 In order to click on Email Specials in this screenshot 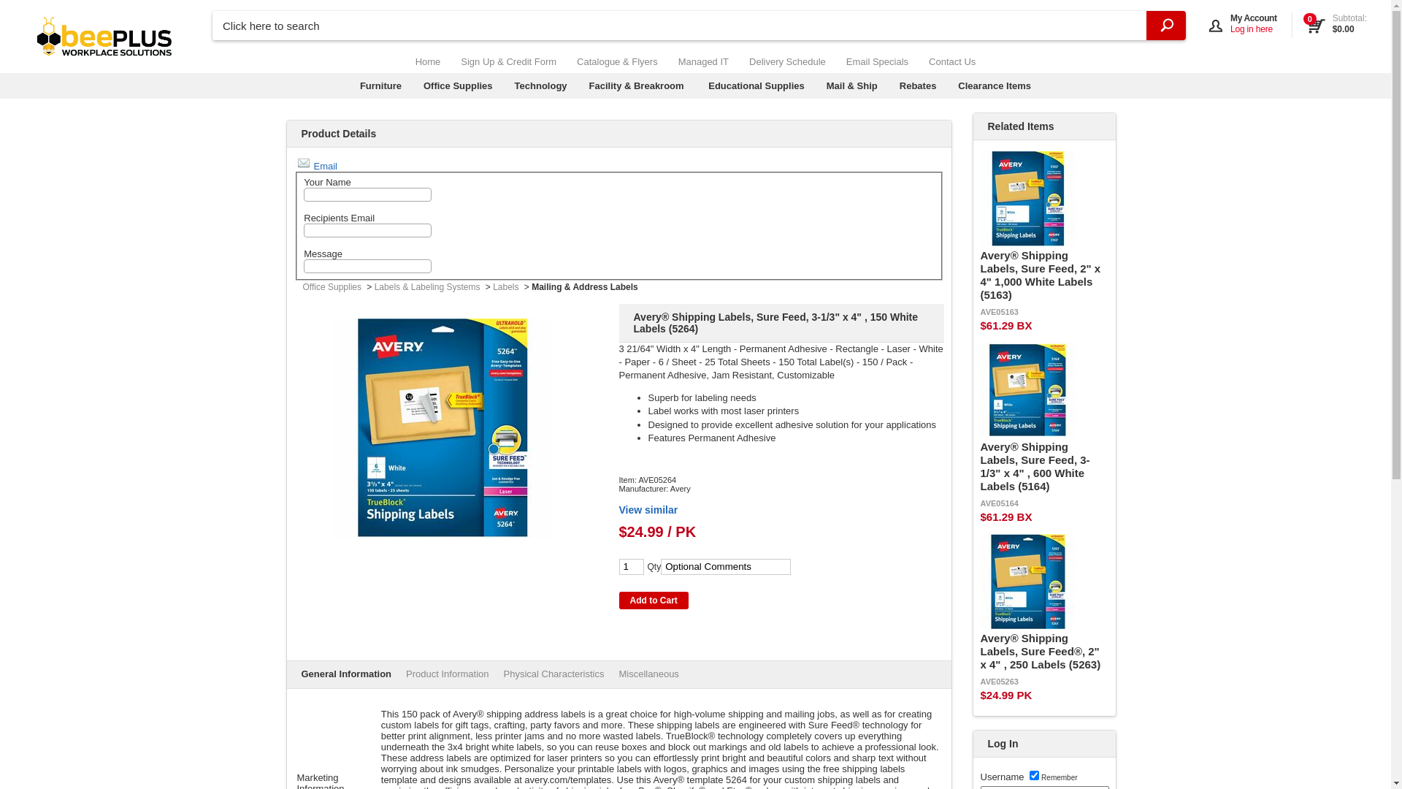, I will do `click(878, 62)`.